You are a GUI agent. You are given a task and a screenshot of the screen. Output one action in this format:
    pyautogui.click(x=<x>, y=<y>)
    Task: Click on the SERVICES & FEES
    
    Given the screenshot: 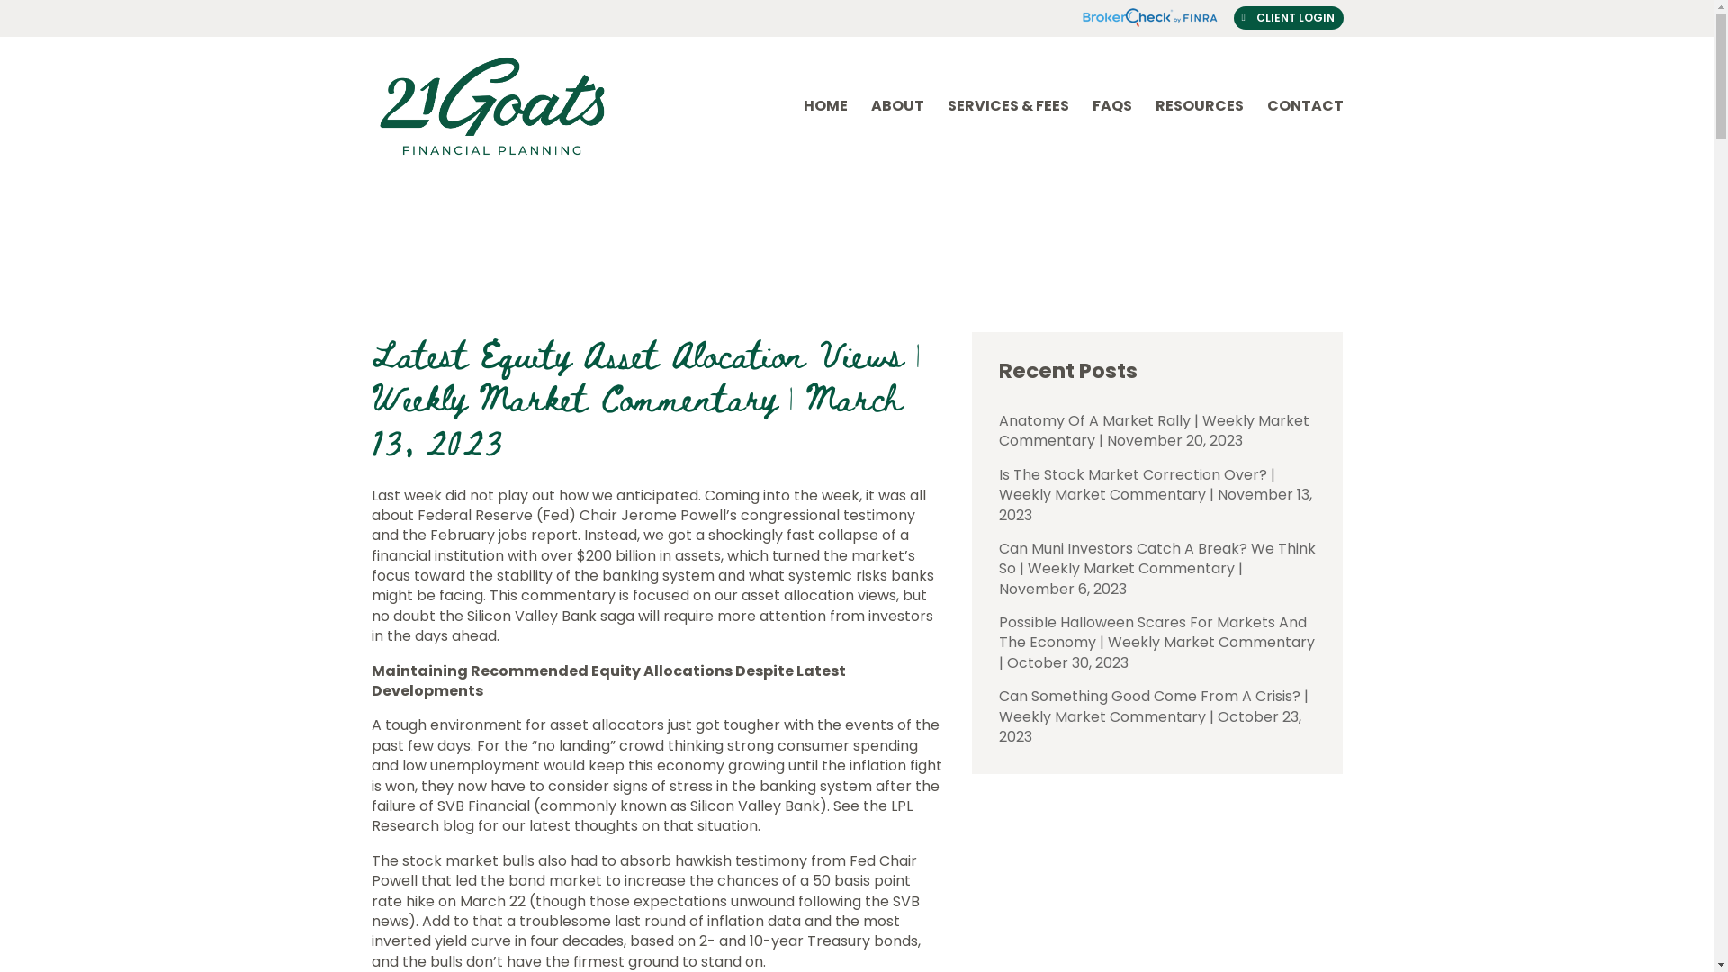 What is the action you would take?
    pyautogui.click(x=1008, y=129)
    